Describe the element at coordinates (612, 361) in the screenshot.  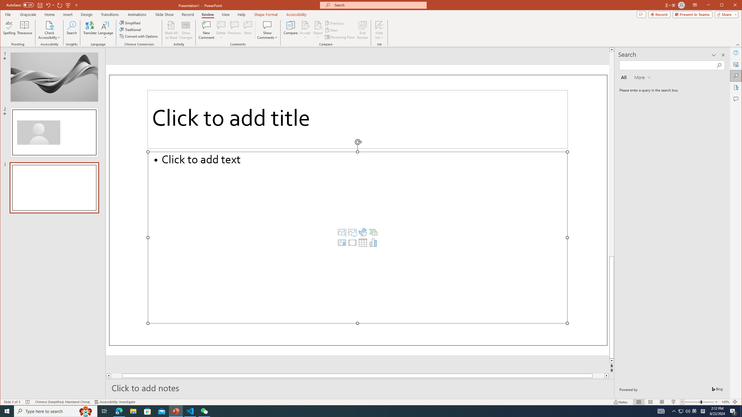
I see `Line down` at that location.